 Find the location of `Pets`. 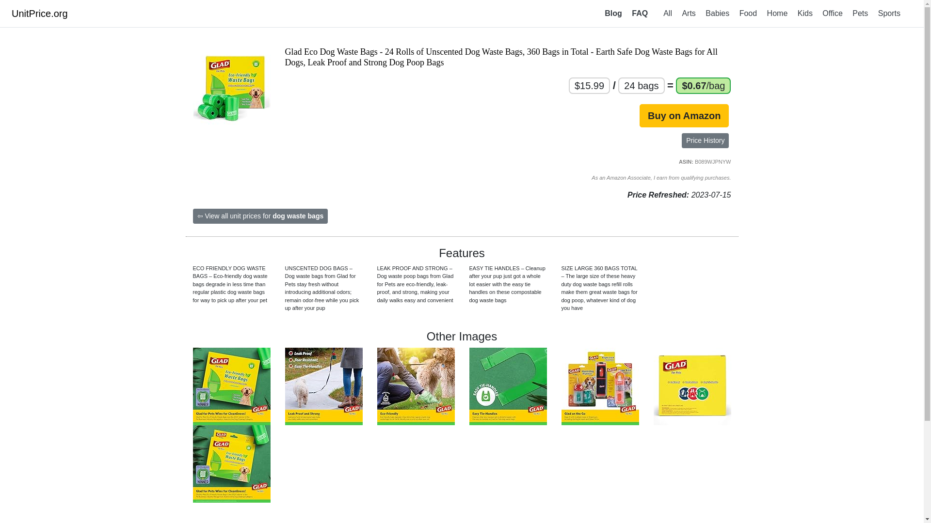

Pets is located at coordinates (860, 13).